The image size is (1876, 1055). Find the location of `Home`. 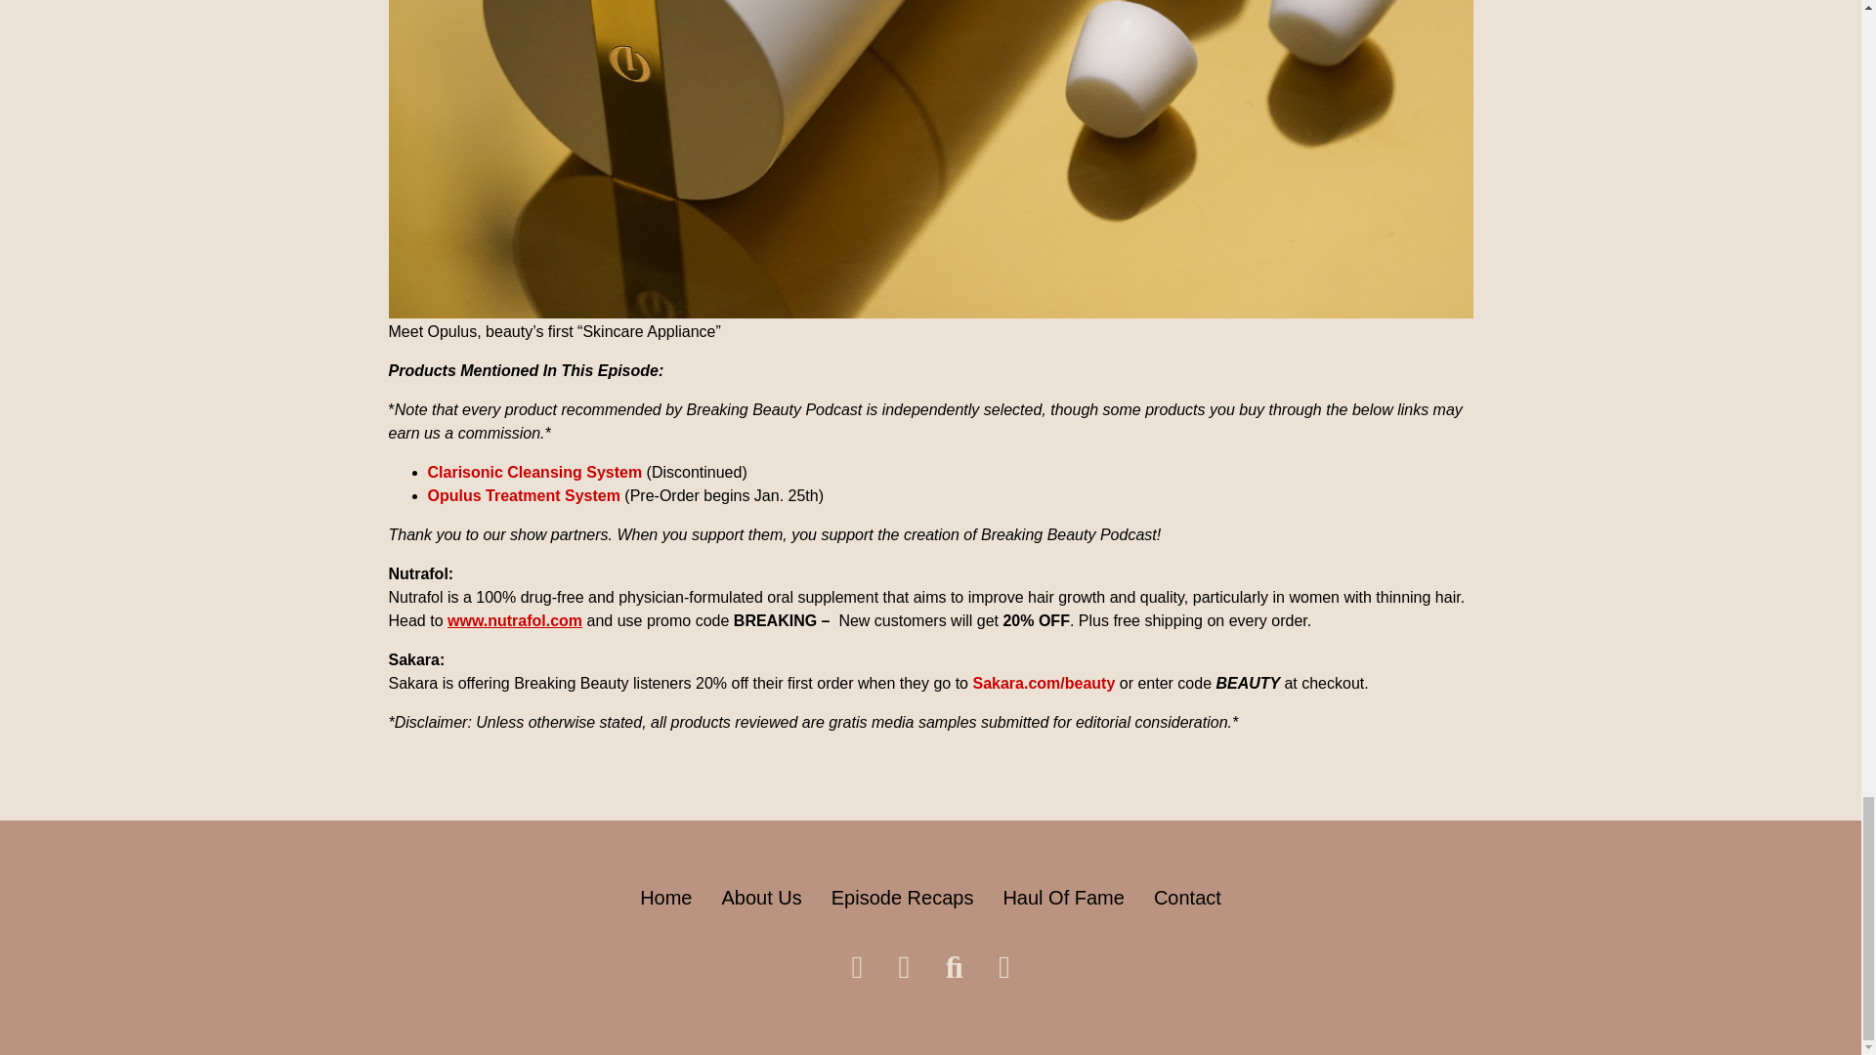

Home is located at coordinates (666, 897).